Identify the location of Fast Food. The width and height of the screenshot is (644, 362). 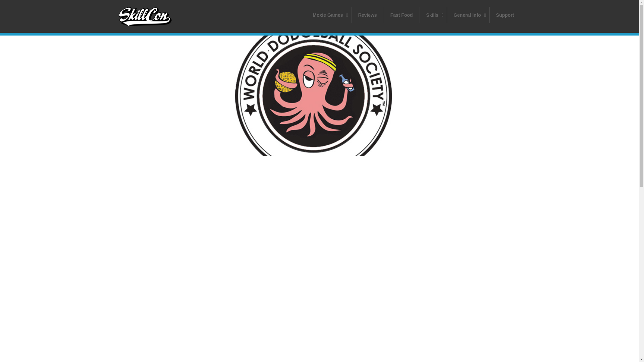
(413, 15).